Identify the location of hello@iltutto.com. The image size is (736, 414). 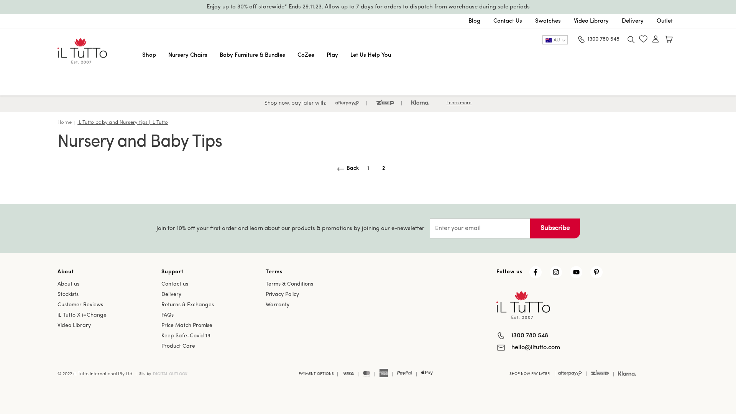
(536, 348).